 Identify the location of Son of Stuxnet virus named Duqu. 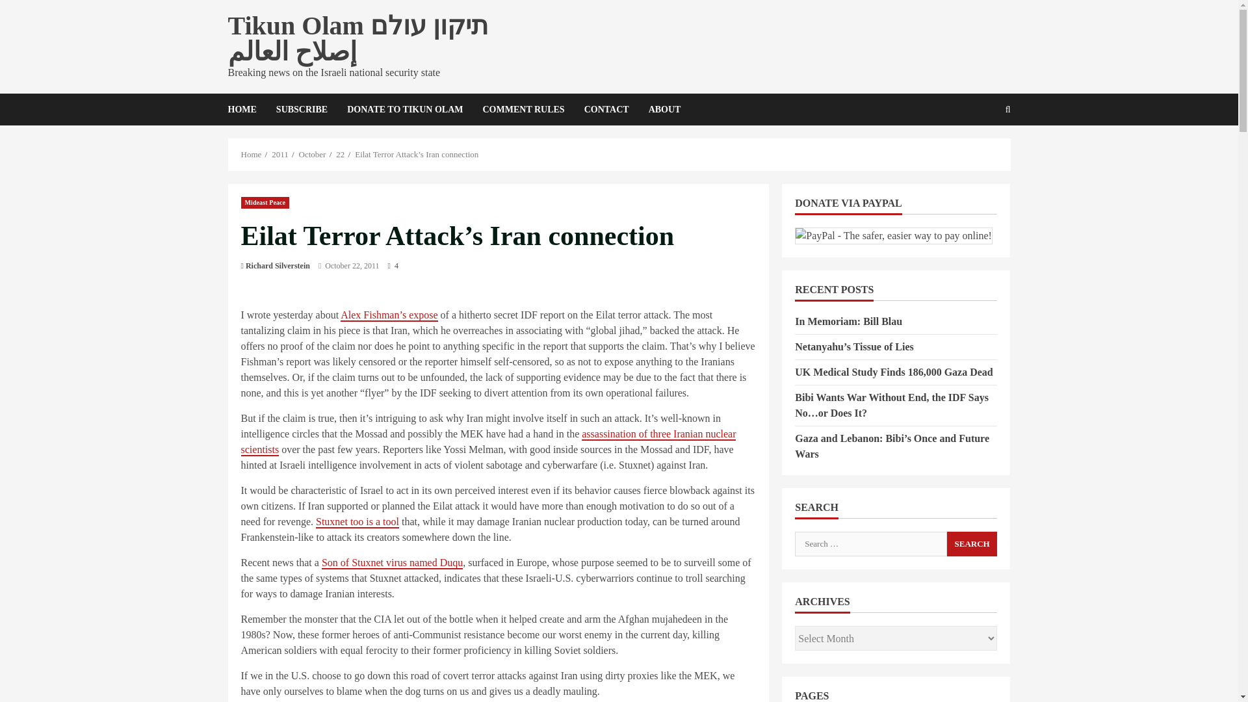
(393, 563).